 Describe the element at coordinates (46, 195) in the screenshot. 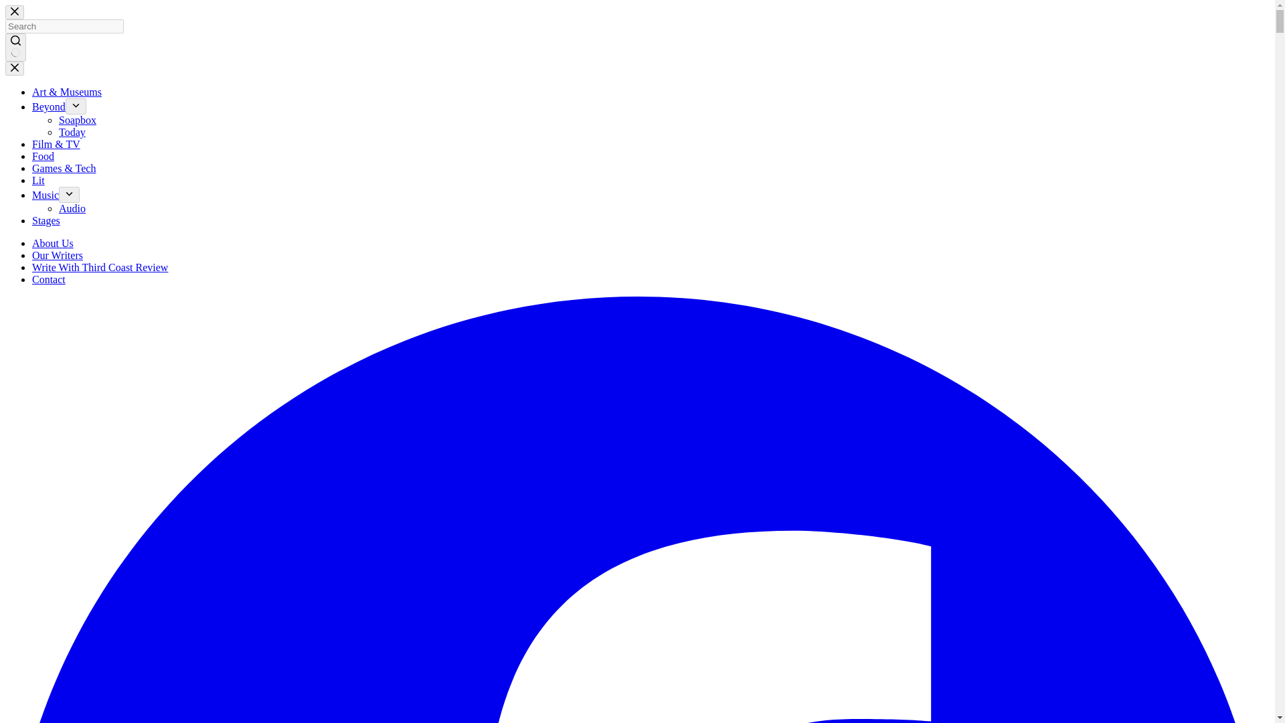

I see `Music` at that location.